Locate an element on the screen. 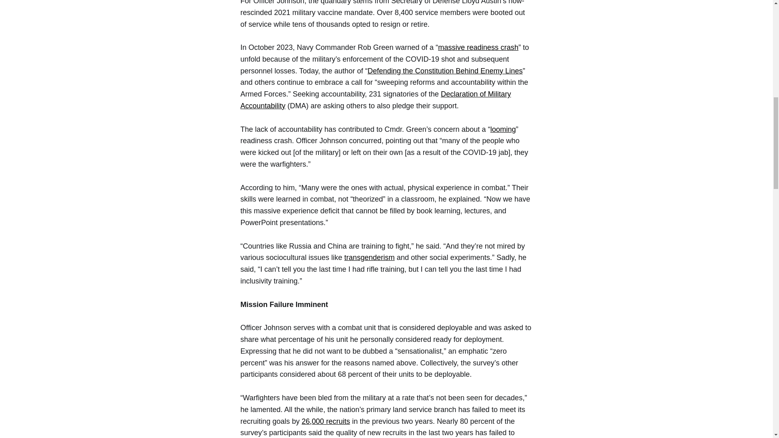 The width and height of the screenshot is (779, 438). Defending the Constitution Behind Enemy Lines is located at coordinates (445, 71).